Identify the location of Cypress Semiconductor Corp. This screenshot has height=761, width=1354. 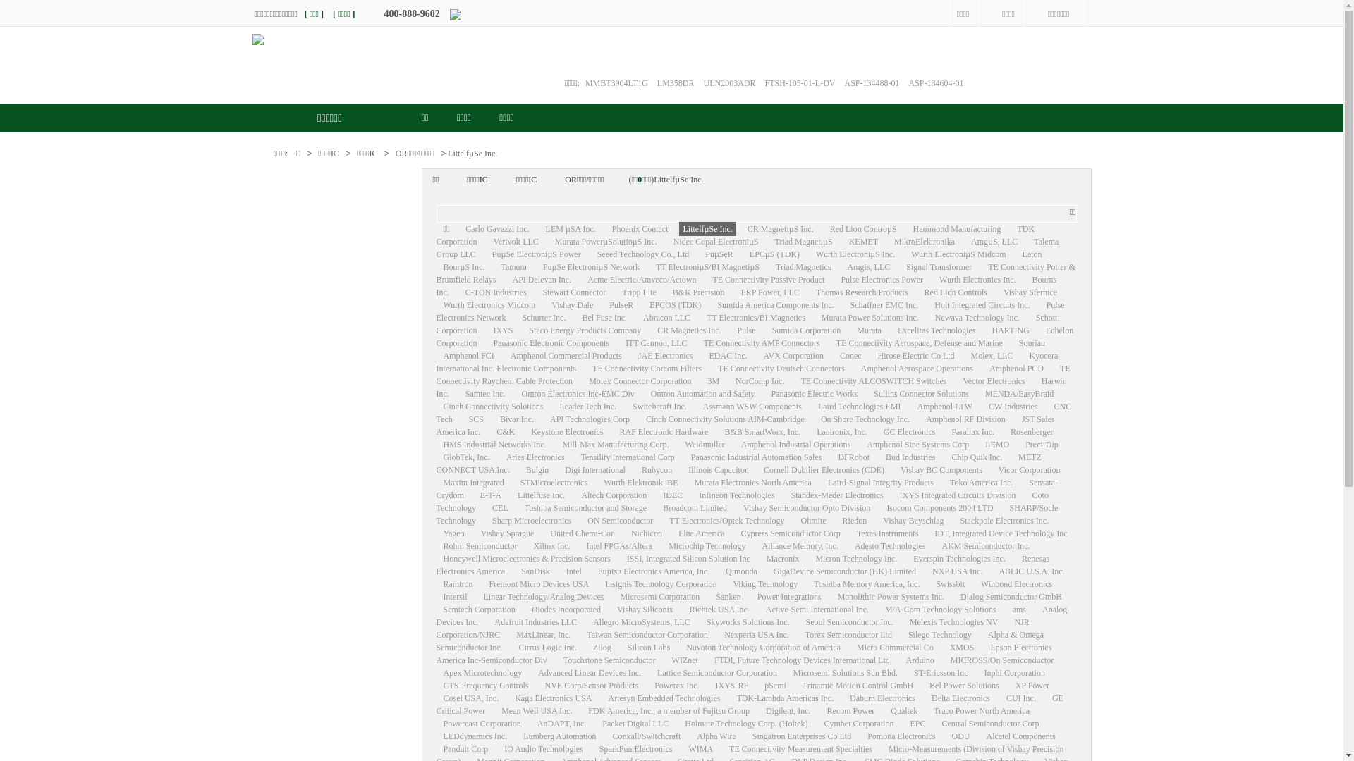
(791, 533).